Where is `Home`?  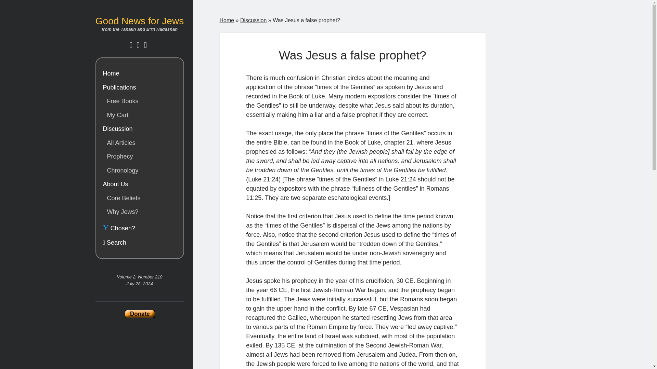 Home is located at coordinates (227, 20).